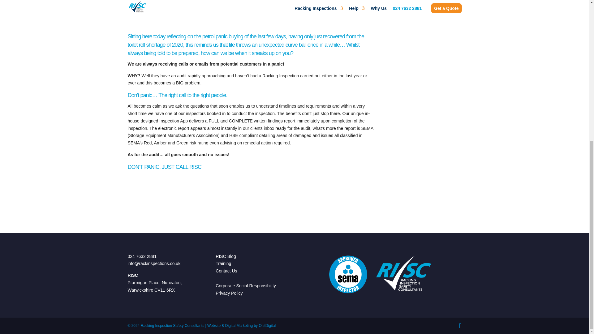 The width and height of the screenshot is (594, 334). Describe the element at coordinates (246, 286) in the screenshot. I see `Corporate Social Responsibility` at that location.